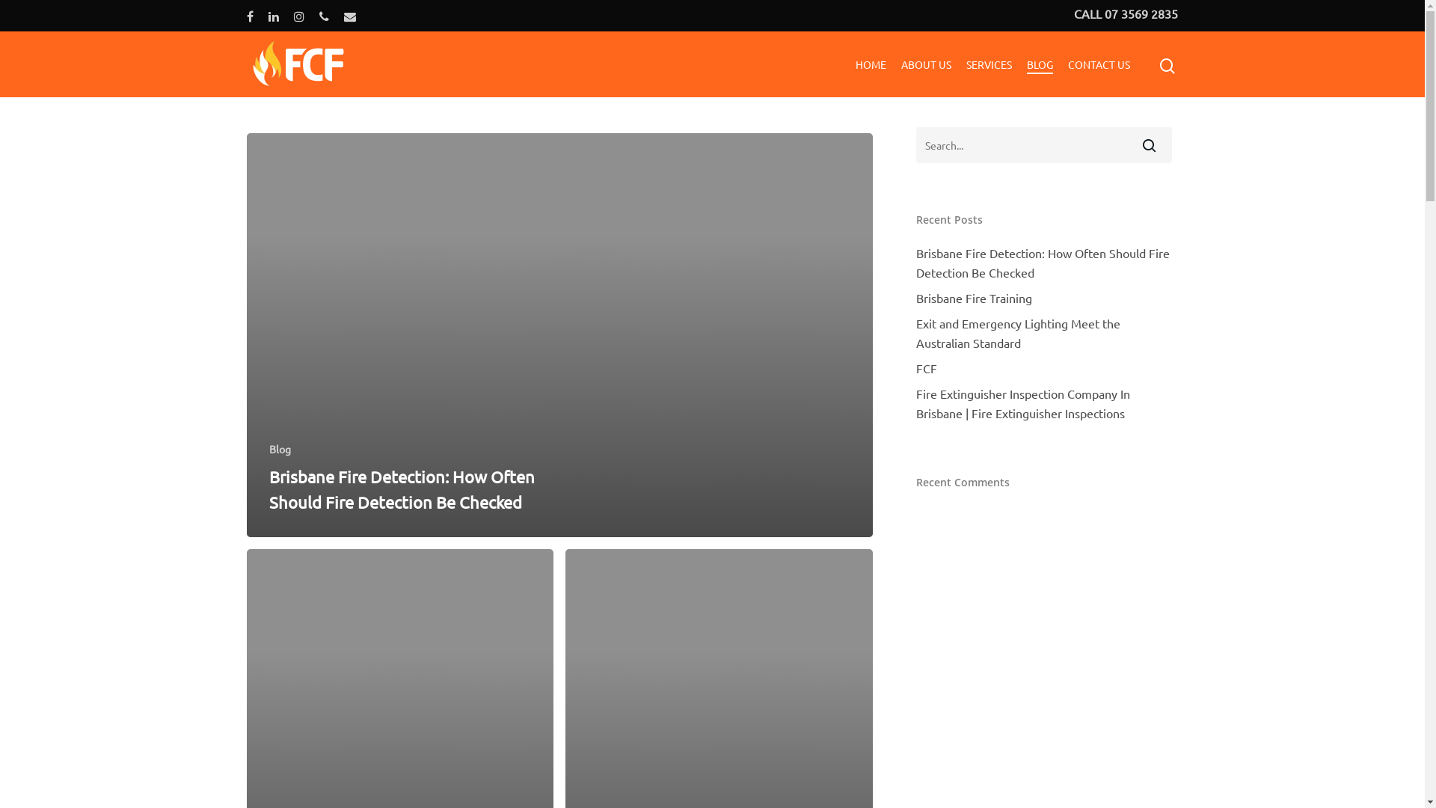 The image size is (1436, 808). What do you see at coordinates (1126, 13) in the screenshot?
I see `CALL 07 3569 2835` at bounding box center [1126, 13].